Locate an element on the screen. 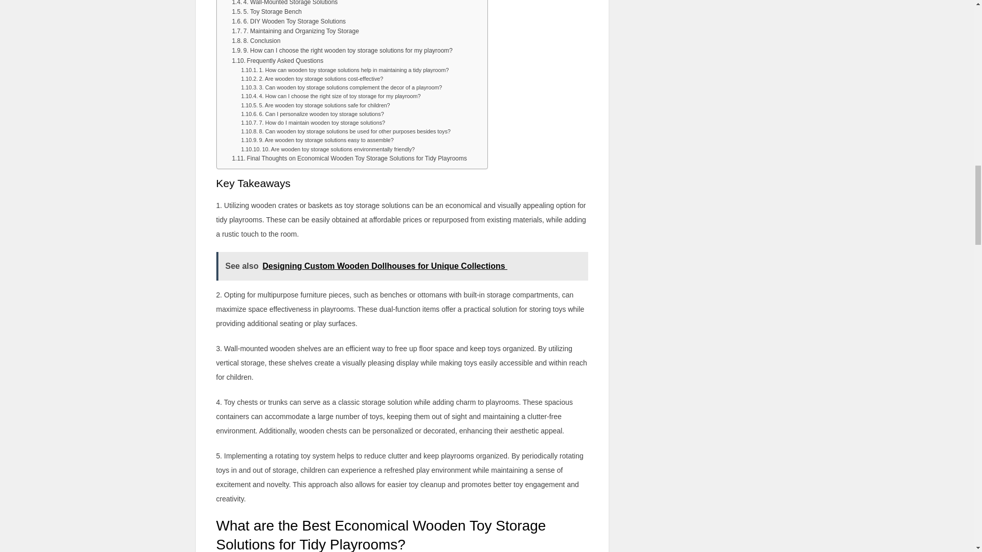 The image size is (982, 552). 7. Maintaining and Organizing Toy Storage is located at coordinates (295, 31).